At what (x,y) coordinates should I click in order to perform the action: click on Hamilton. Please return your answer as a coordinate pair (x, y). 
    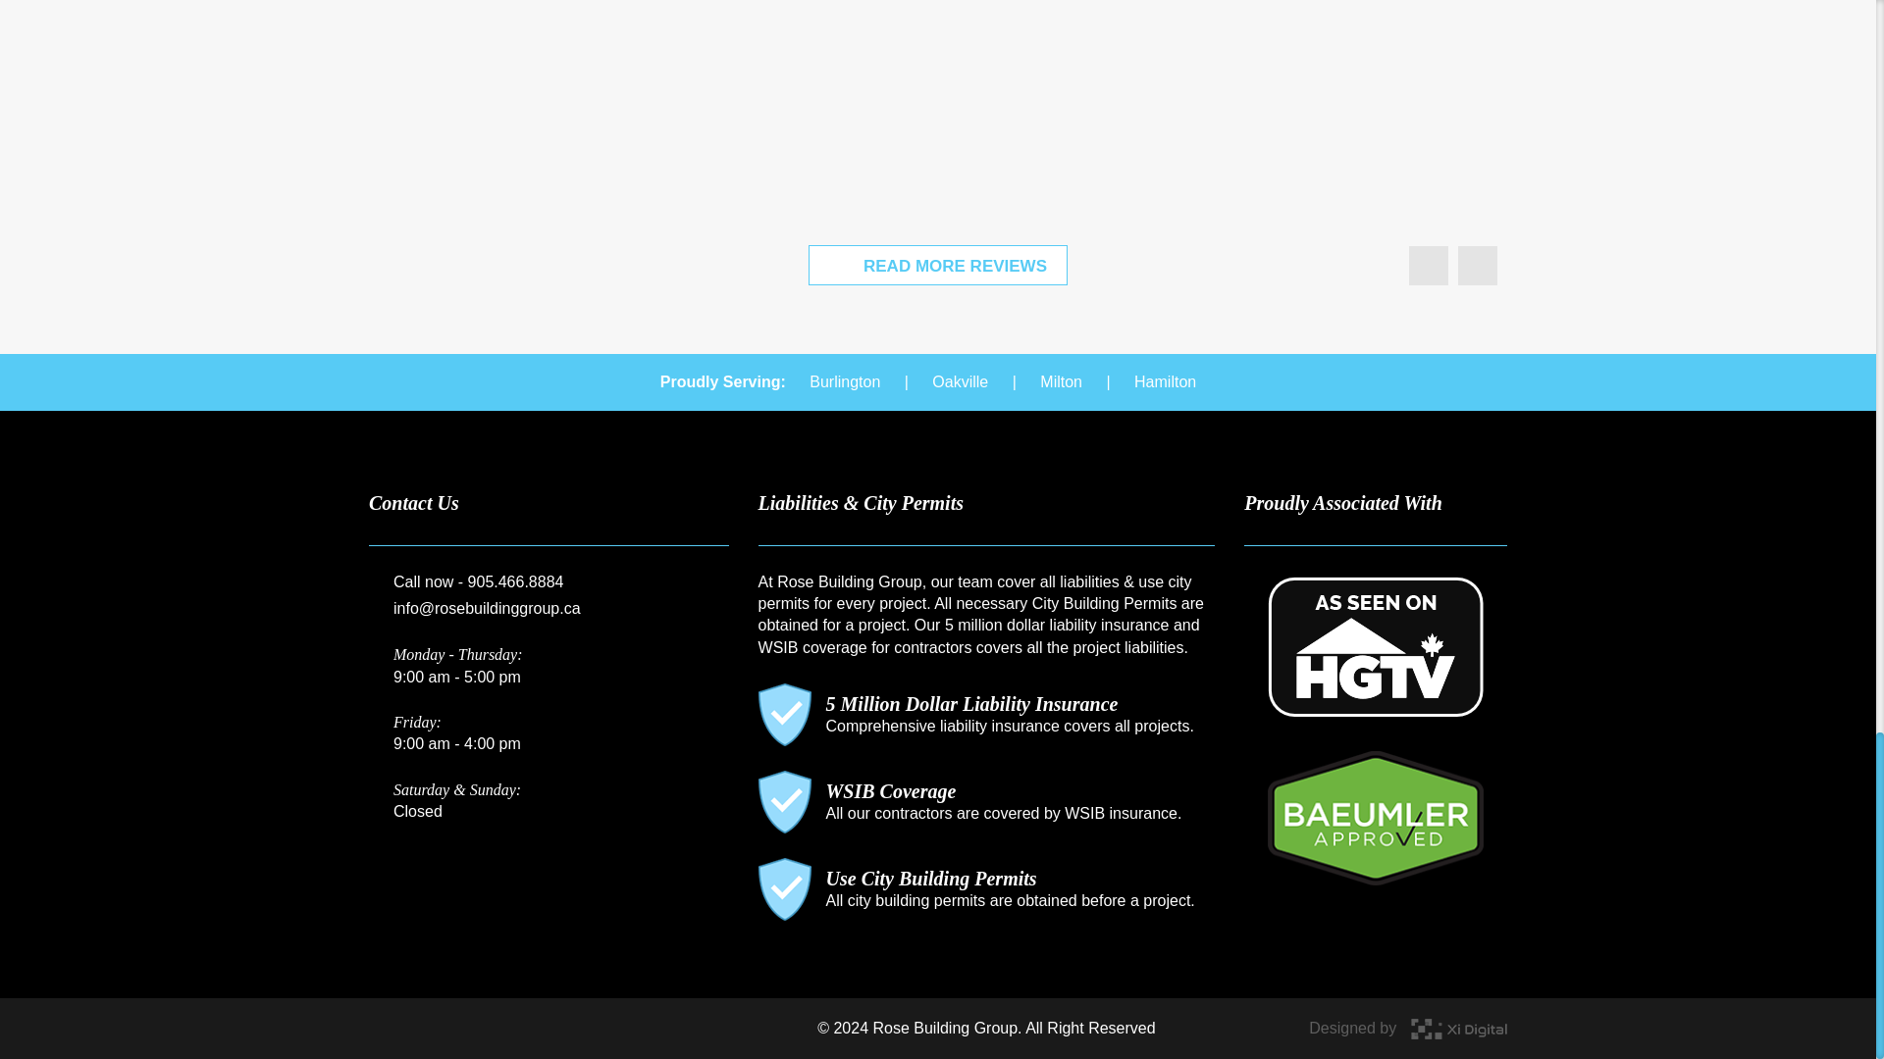
    Looking at the image, I should click on (1165, 380).